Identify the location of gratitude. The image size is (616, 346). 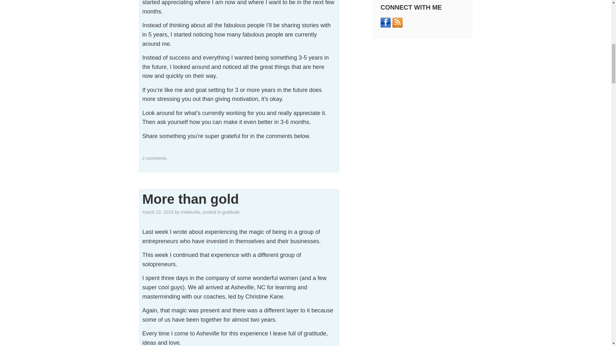
(231, 212).